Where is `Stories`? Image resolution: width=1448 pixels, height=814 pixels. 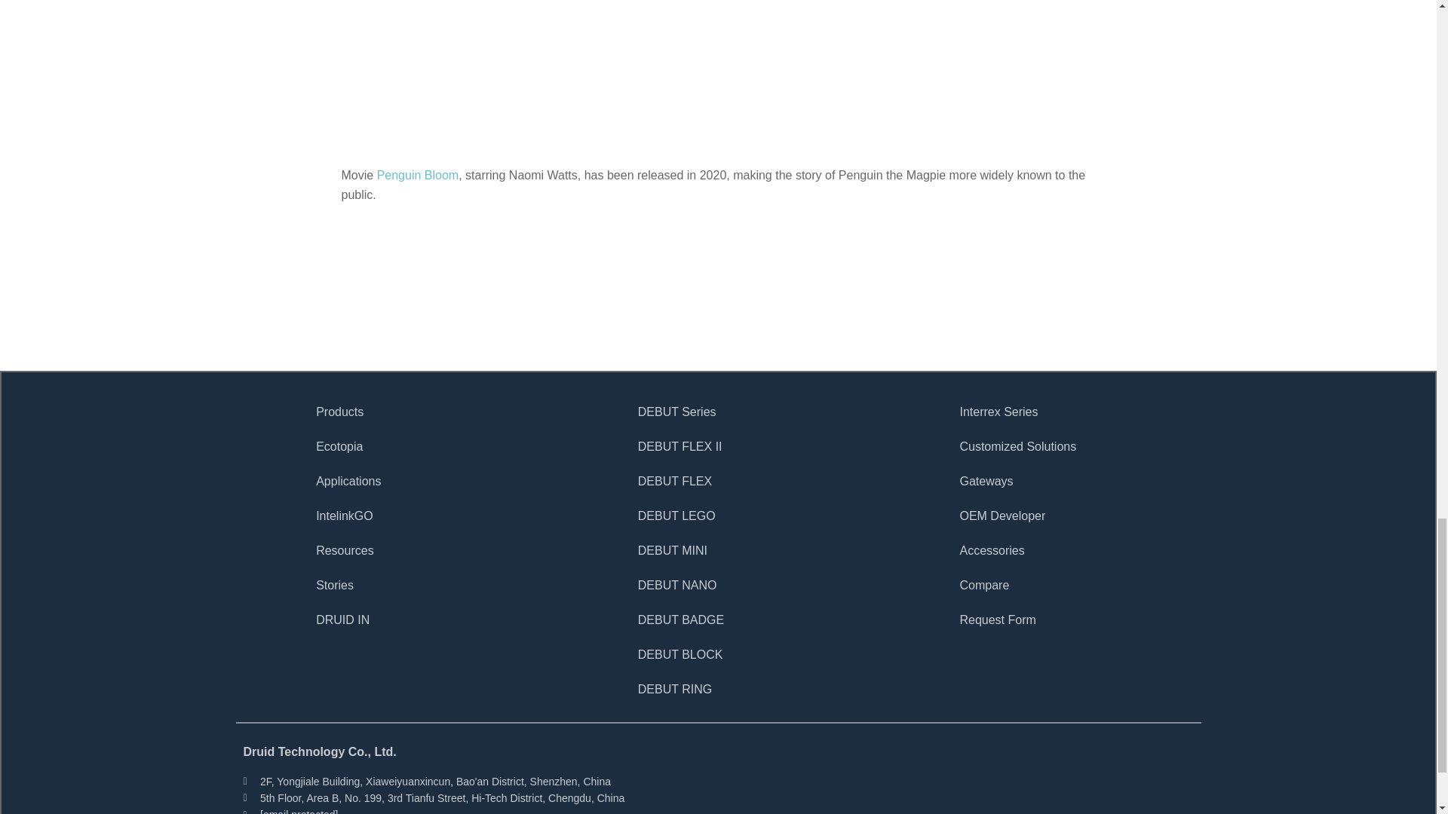
Stories is located at coordinates (436, 585).